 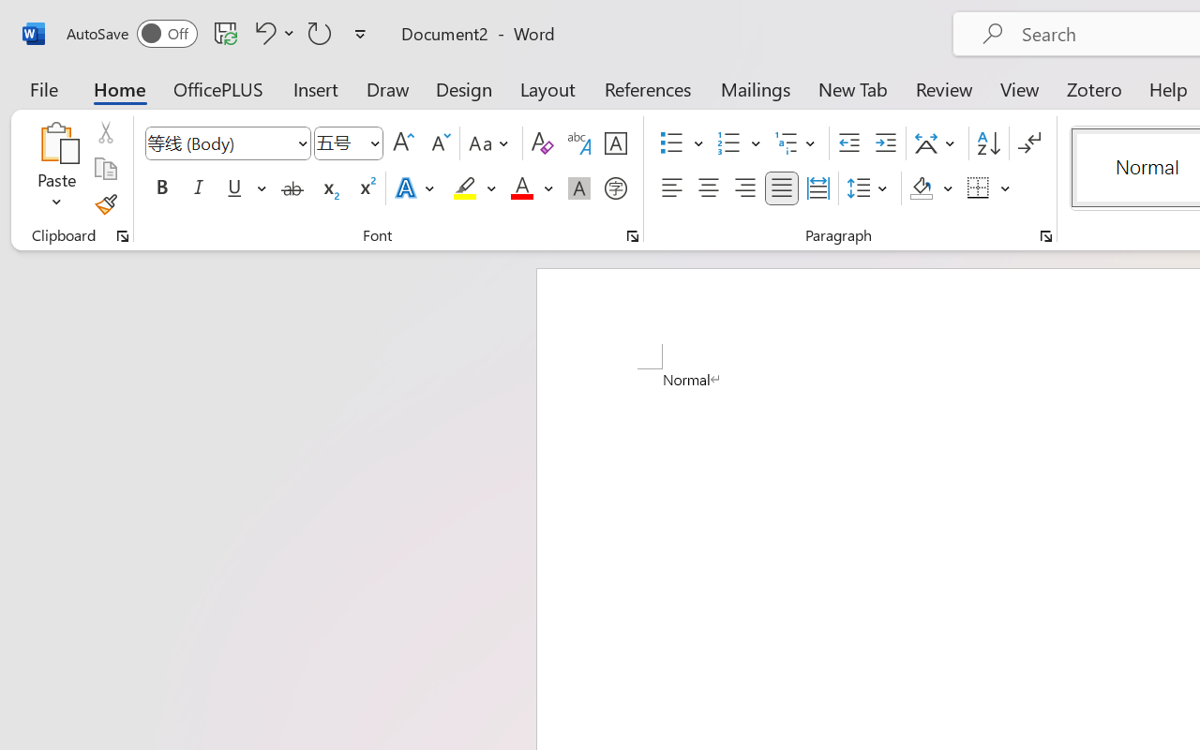 I want to click on OfficePLUS, so click(x=218, y=88).